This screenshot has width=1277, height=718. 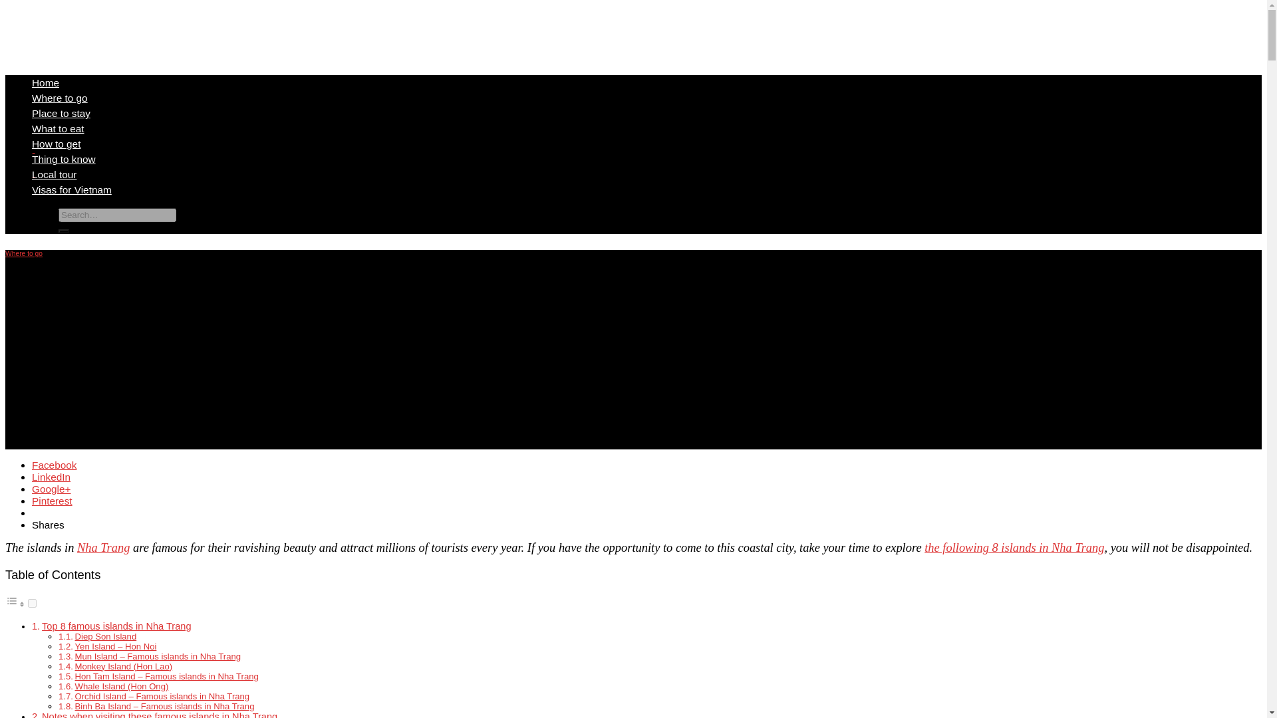 I want to click on the following 8 islands in Nha Trang, so click(x=1014, y=548).